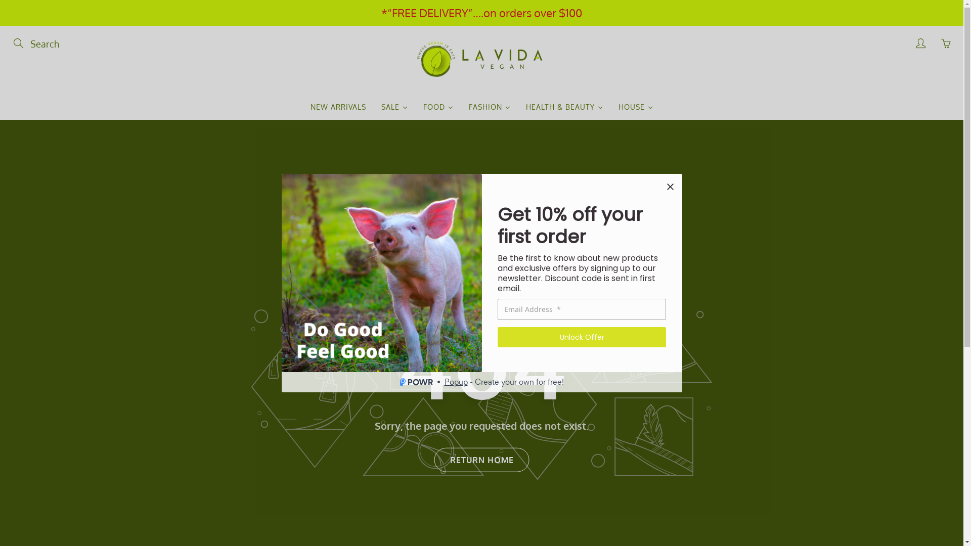  I want to click on HOUSE, so click(636, 107).